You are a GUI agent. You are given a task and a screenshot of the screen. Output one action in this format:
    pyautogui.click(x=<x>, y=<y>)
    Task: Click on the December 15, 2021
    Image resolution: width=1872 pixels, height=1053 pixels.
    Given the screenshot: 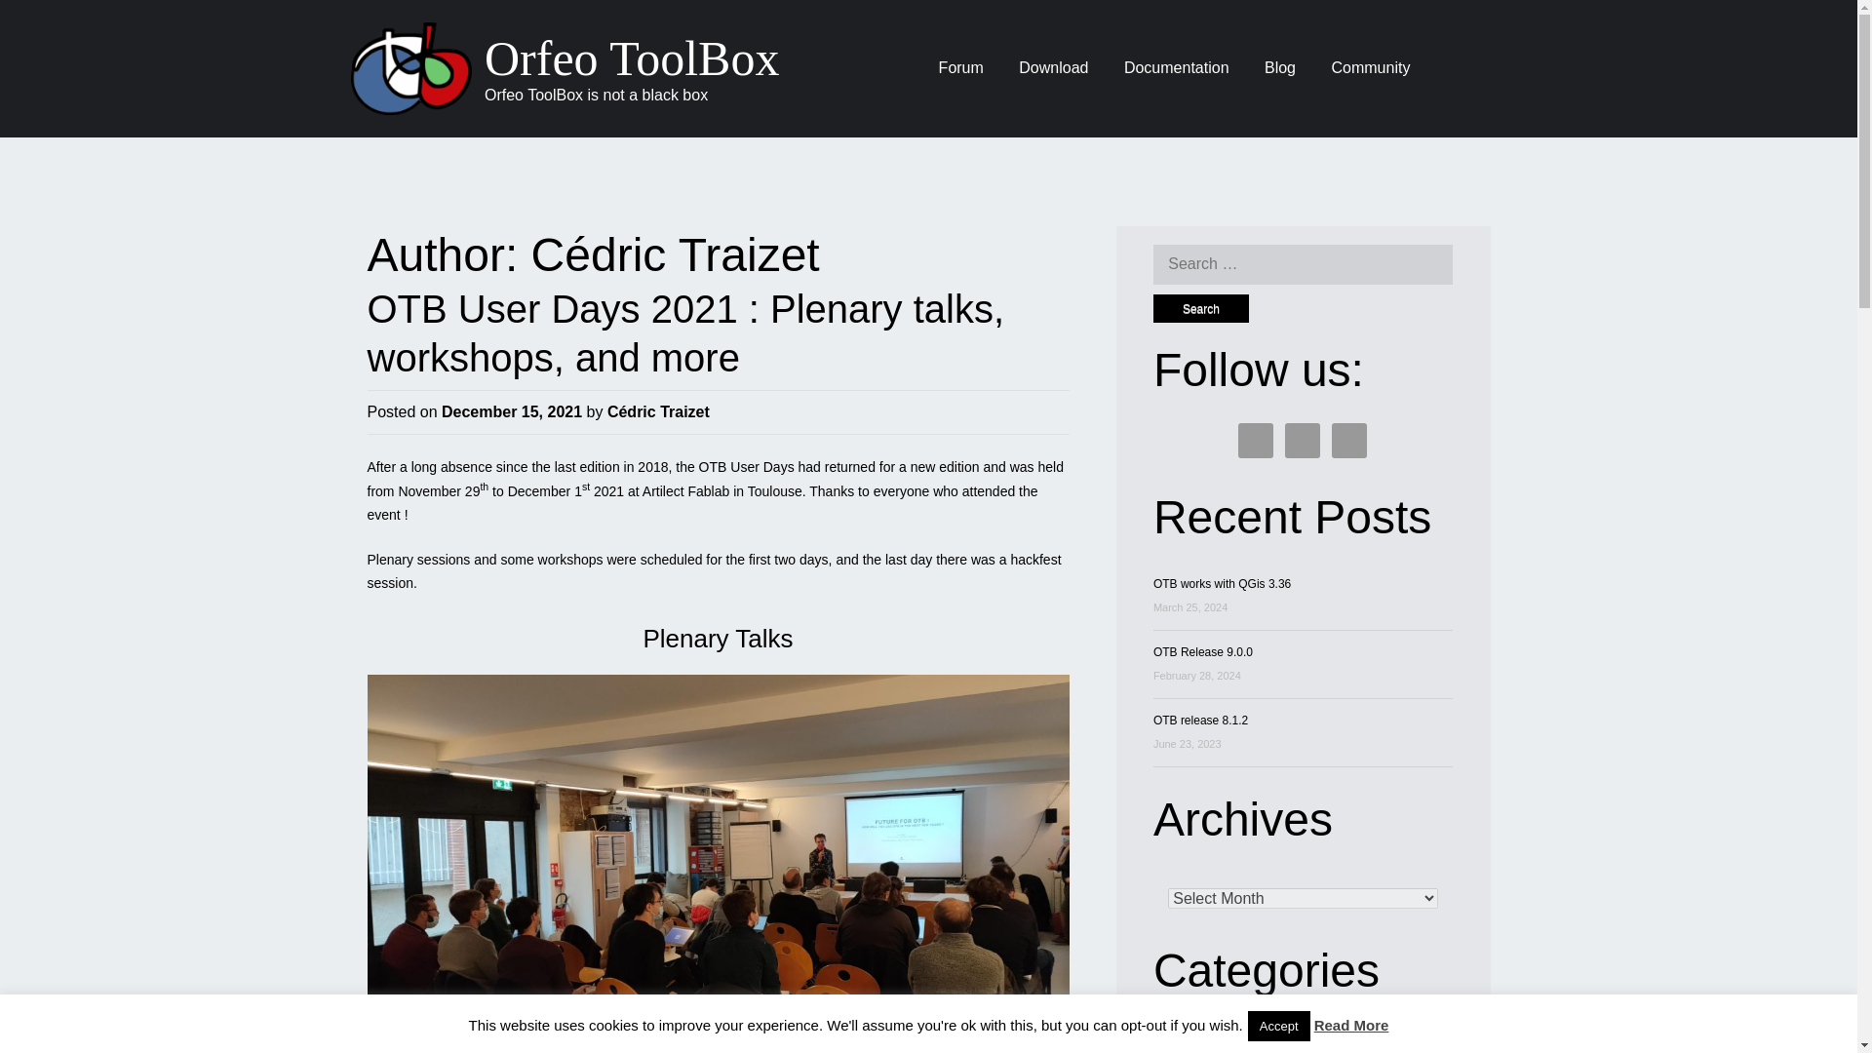 What is the action you would take?
    pyautogui.click(x=512, y=411)
    